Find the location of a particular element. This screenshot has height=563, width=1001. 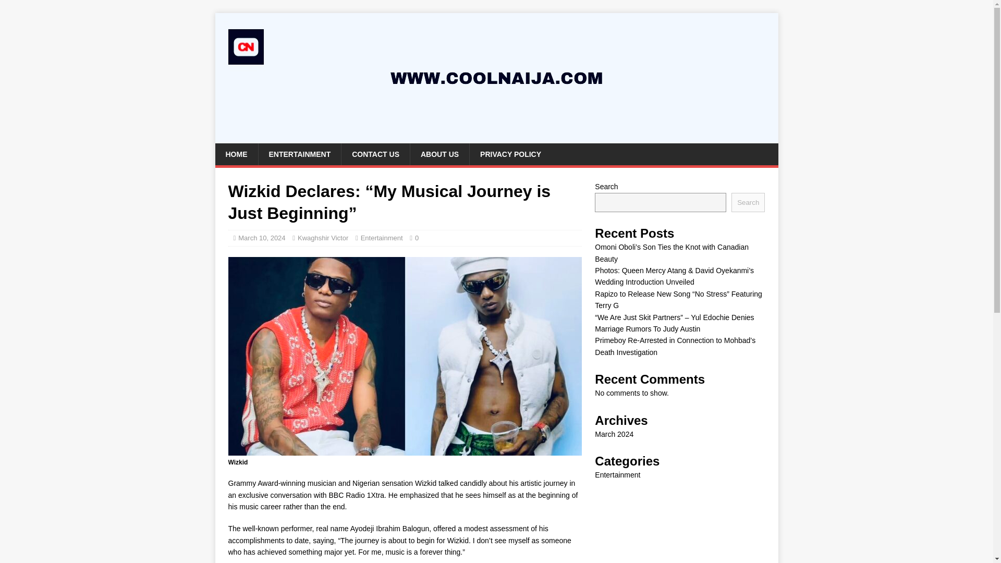

CoolNaija is located at coordinates (496, 138).